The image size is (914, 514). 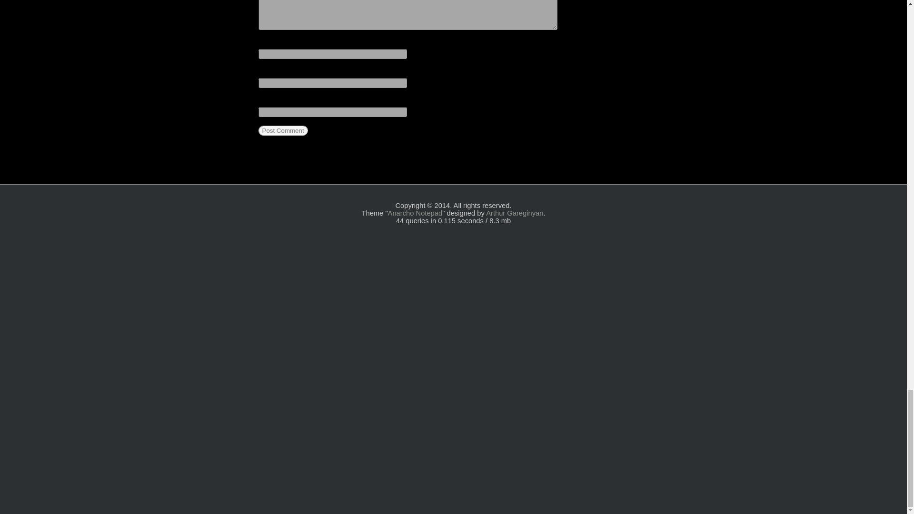 I want to click on Post Comment, so click(x=282, y=130).